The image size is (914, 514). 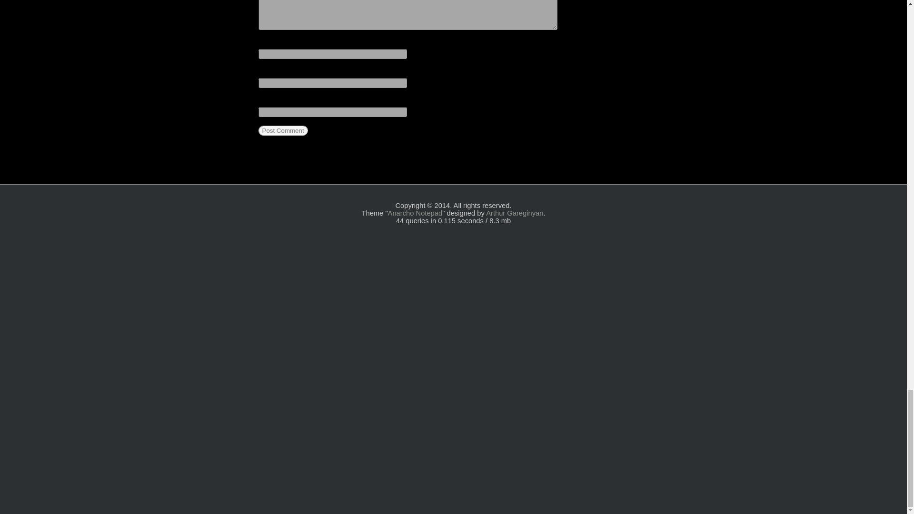 I want to click on Post Comment, so click(x=282, y=130).